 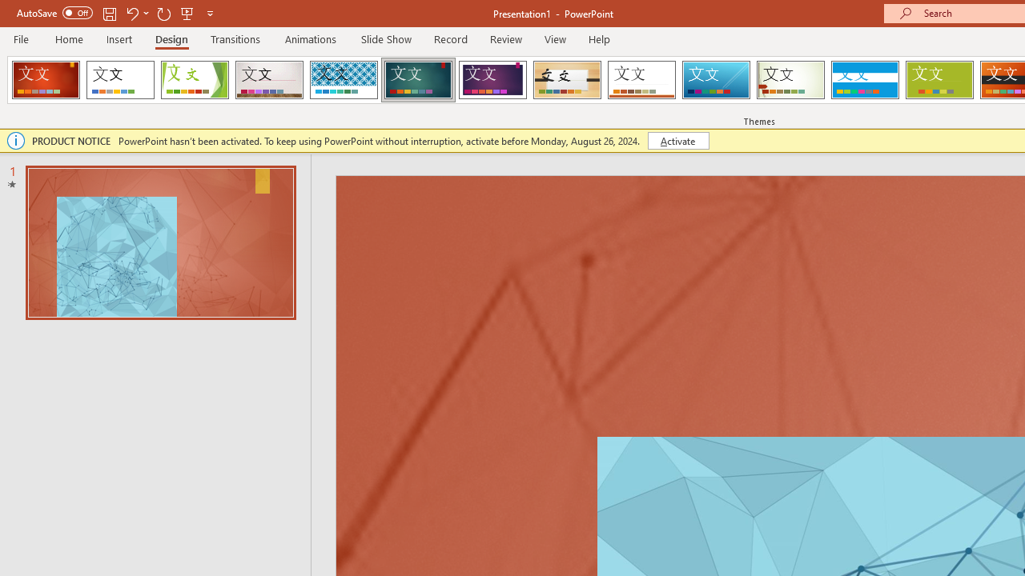 I want to click on Wisp, so click(x=790, y=80).